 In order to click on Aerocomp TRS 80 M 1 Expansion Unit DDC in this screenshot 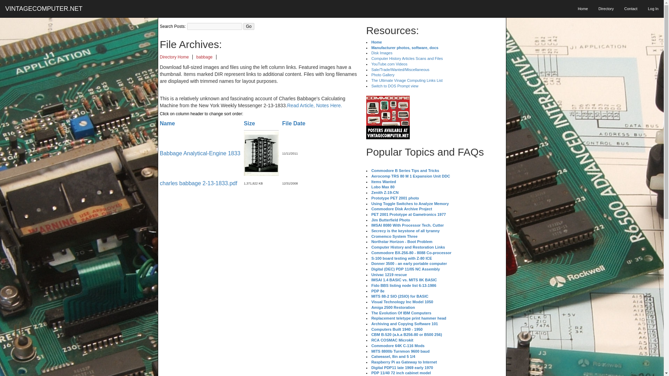, I will do `click(410, 176)`.